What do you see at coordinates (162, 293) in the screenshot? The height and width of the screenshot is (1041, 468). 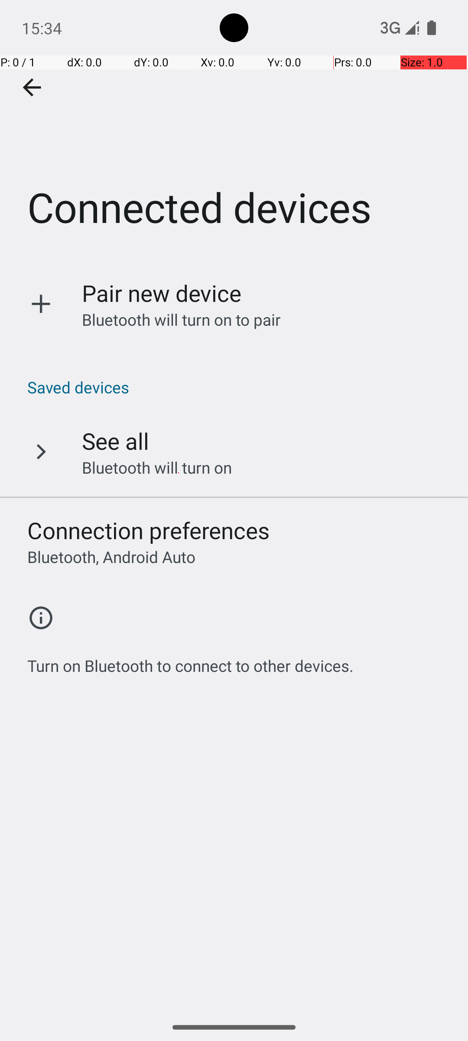 I see `Pair new device` at bounding box center [162, 293].